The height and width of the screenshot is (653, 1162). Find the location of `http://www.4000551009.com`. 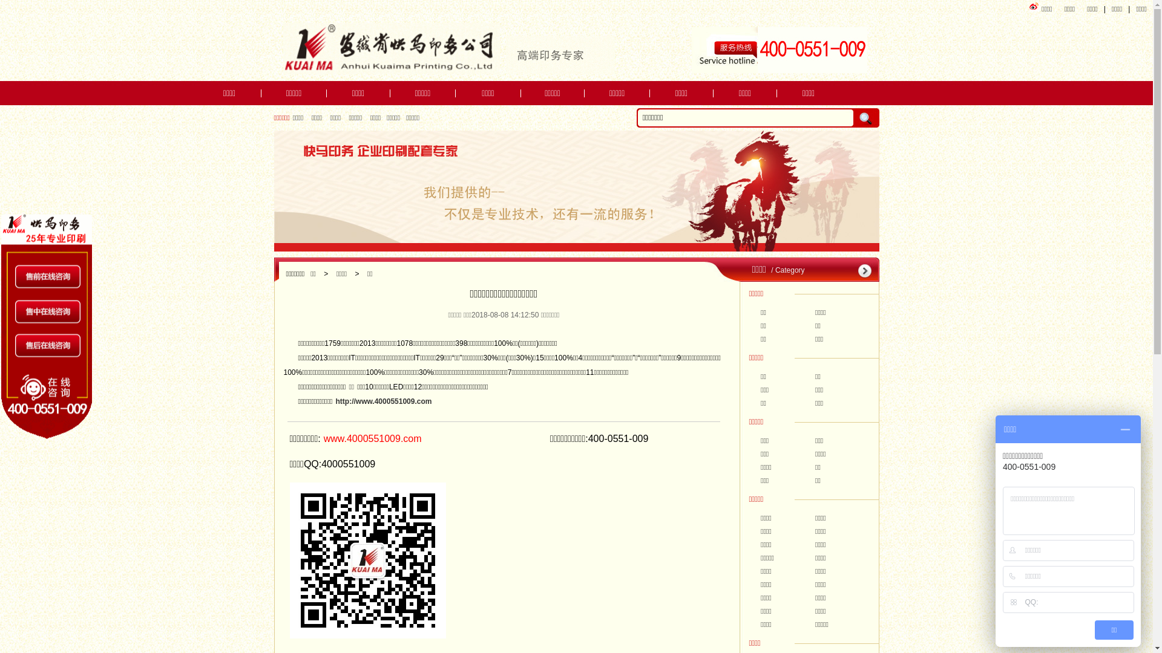

http://www.4000551009.com is located at coordinates (384, 401).